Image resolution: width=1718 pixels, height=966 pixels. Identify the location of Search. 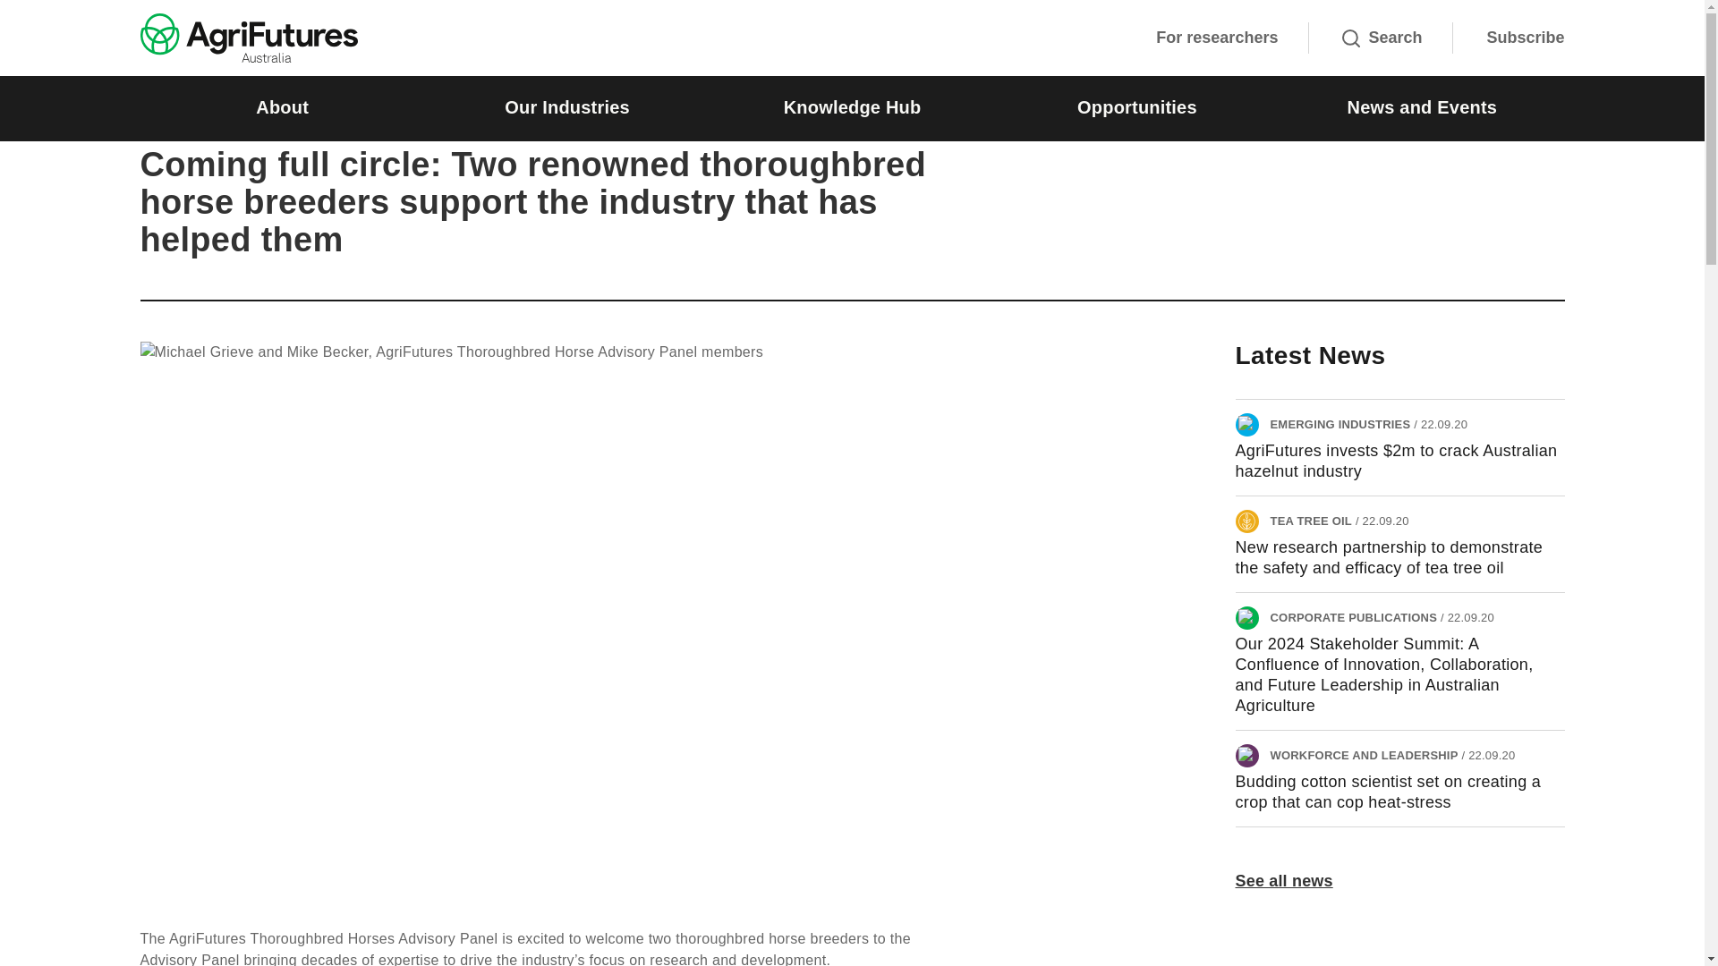
(1382, 38).